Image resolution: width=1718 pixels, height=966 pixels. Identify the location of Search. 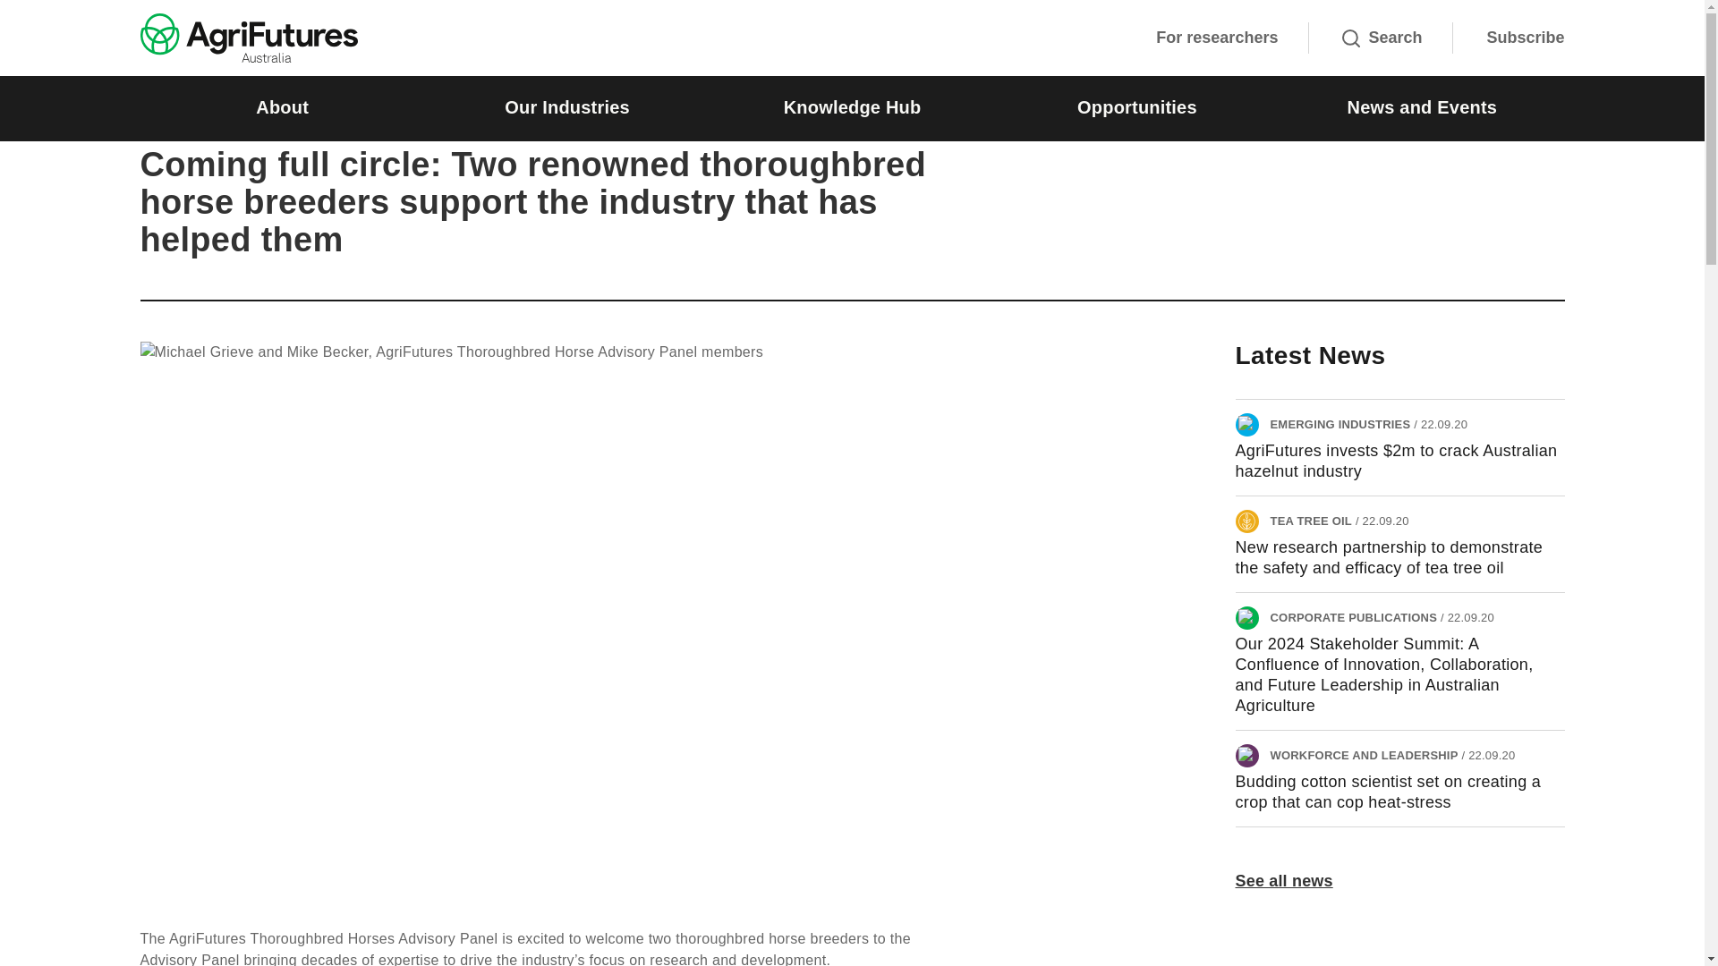
(1382, 38).